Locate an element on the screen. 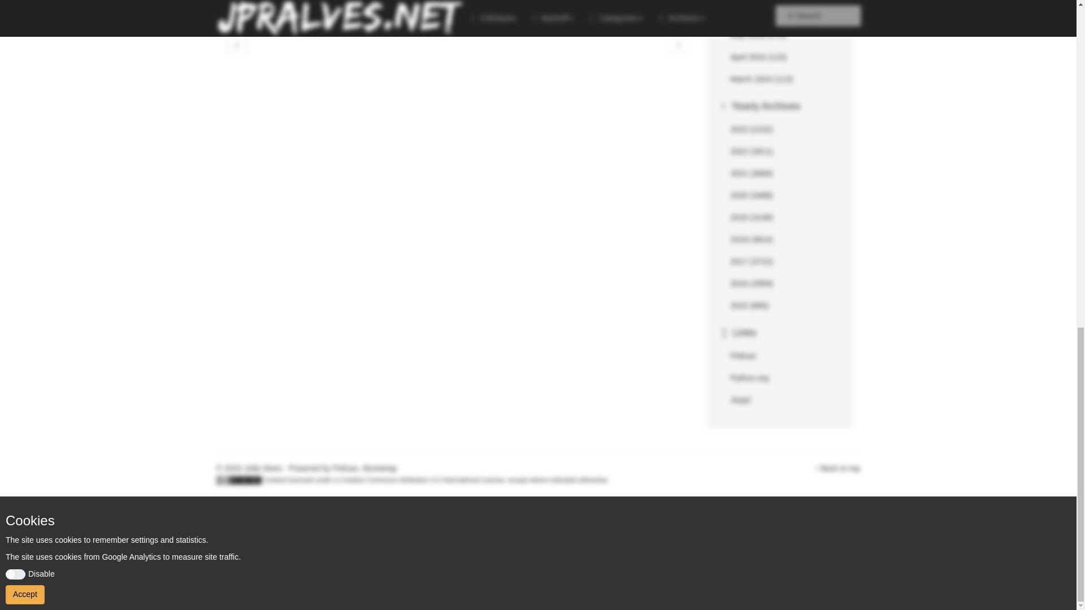 The image size is (1085, 610). Link for Python.org is located at coordinates (749, 377).